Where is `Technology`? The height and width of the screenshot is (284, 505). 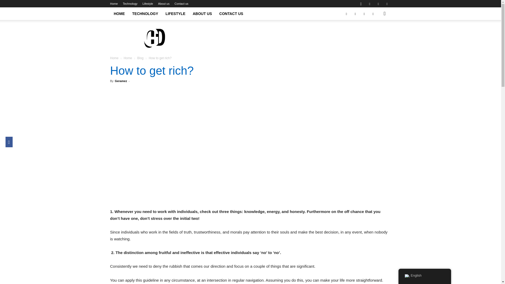
Technology is located at coordinates (130, 4).